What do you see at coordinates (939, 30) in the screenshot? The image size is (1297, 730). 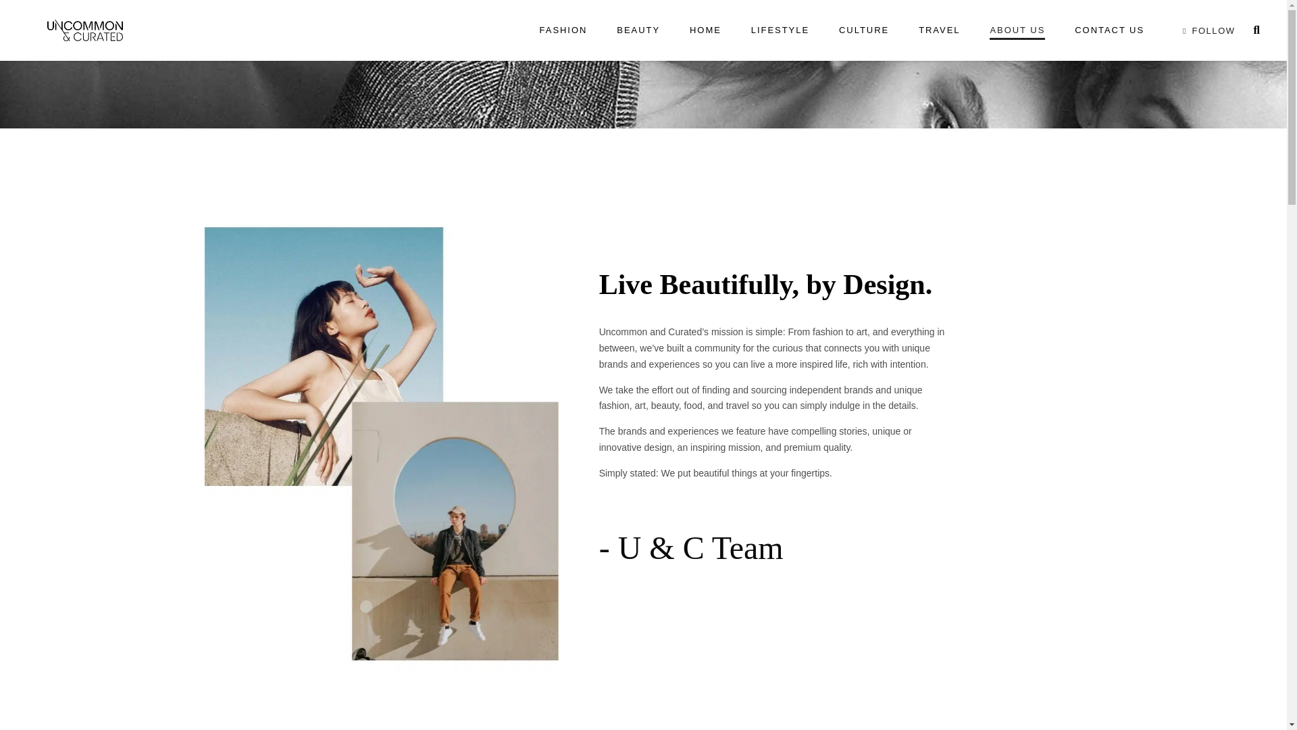 I see `TRAVEL` at bounding box center [939, 30].